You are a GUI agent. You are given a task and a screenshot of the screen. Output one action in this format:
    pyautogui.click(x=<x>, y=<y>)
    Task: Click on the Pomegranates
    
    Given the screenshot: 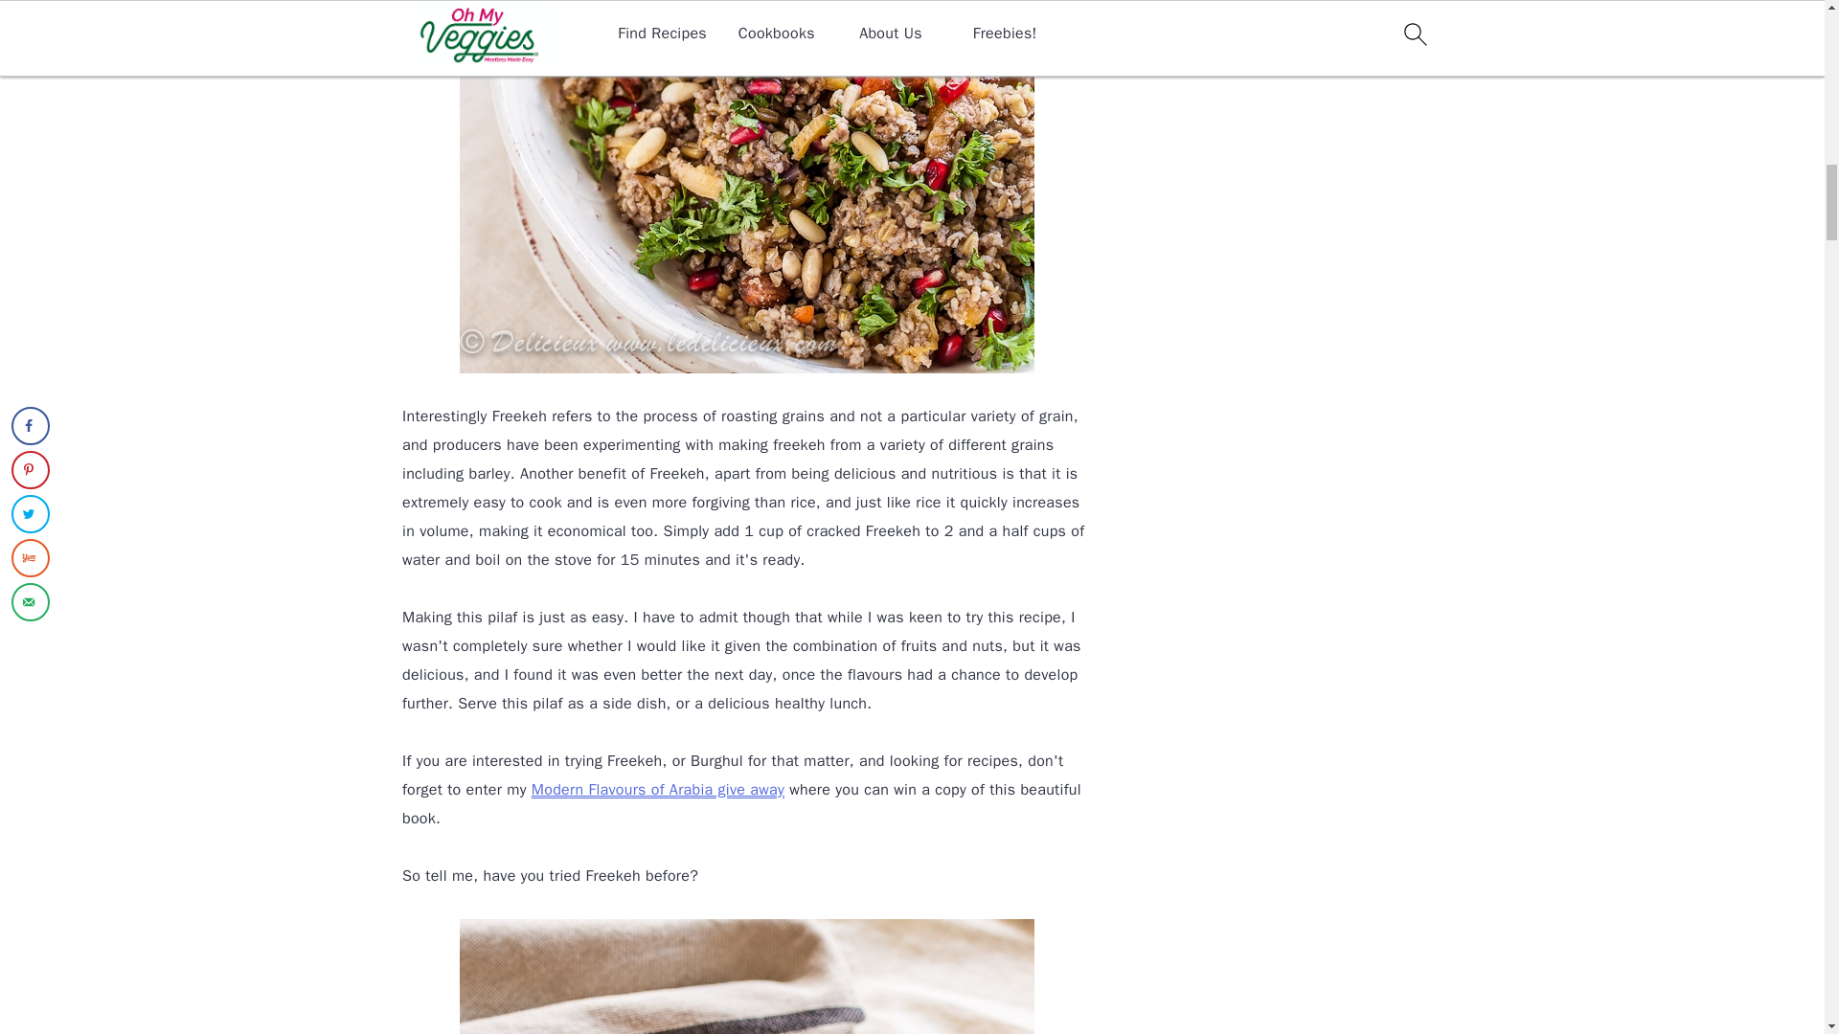 What is the action you would take?
    pyautogui.click(x=747, y=977)
    